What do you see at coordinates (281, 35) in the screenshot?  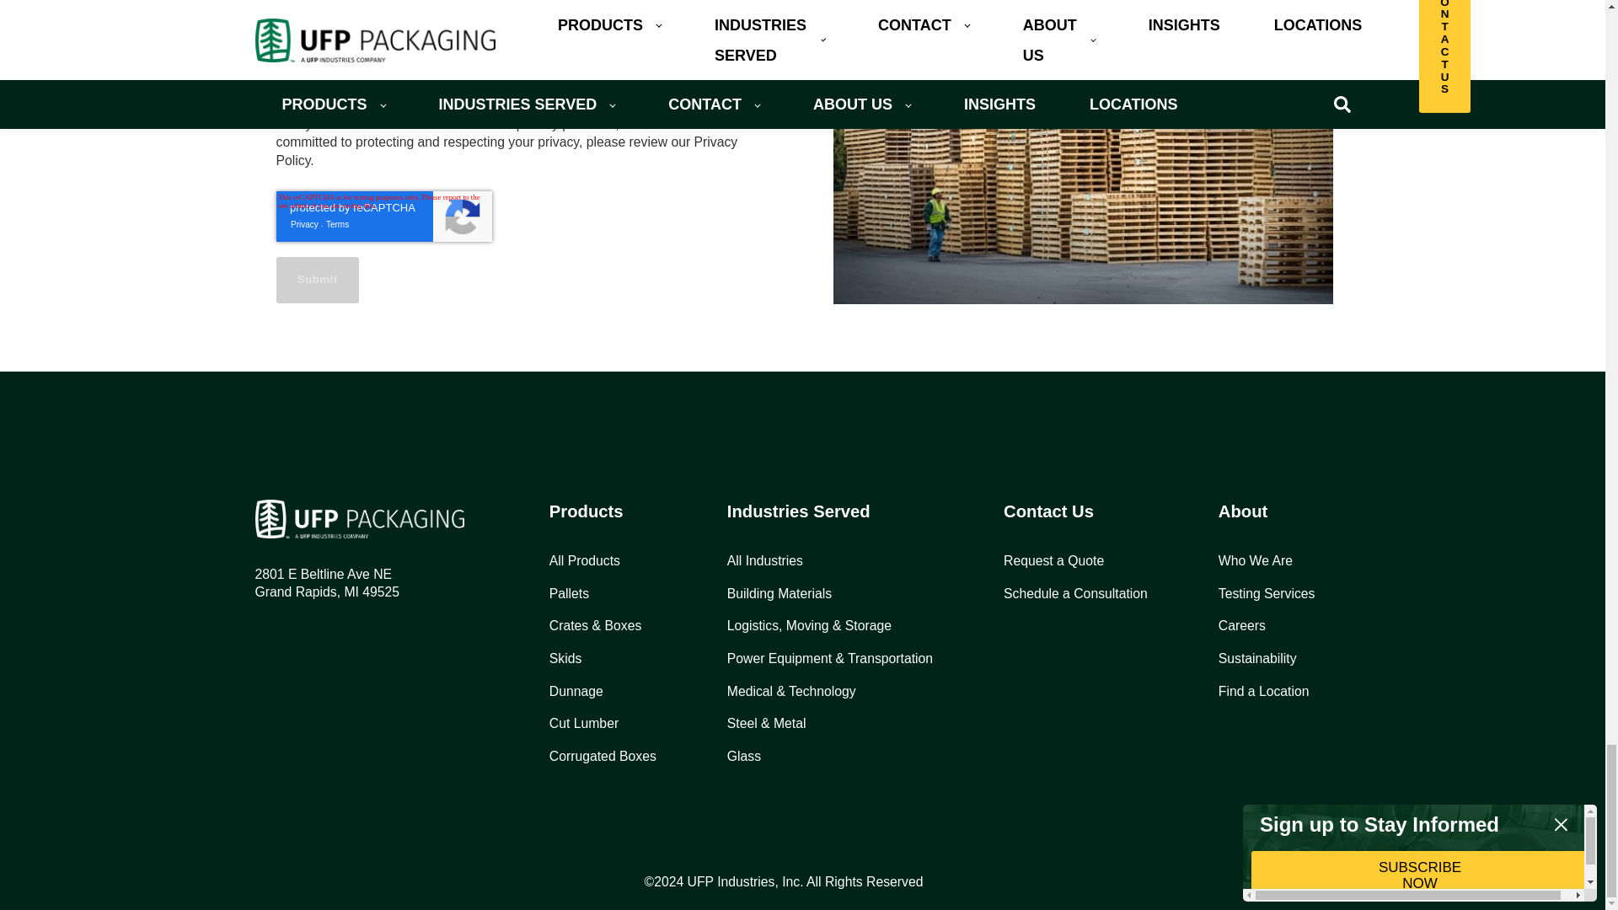 I see `true` at bounding box center [281, 35].